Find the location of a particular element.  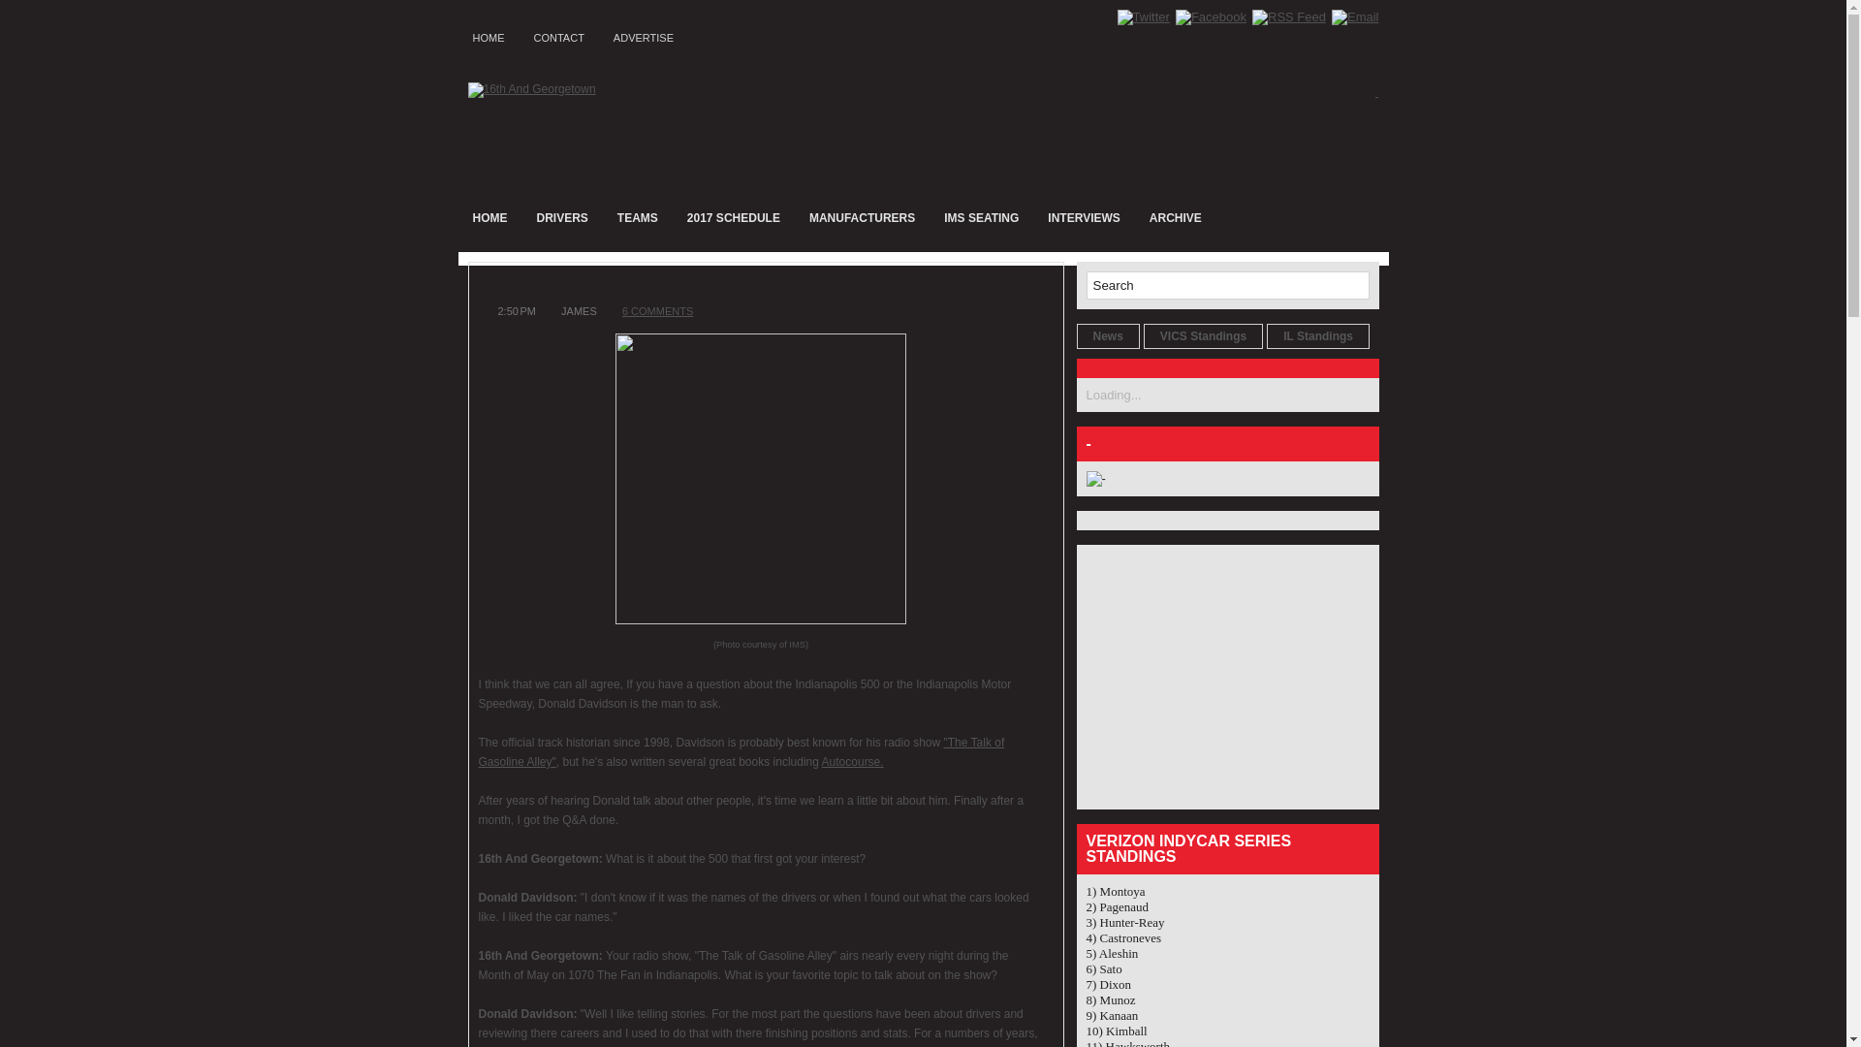

ARCHIVE is located at coordinates (1176, 217).